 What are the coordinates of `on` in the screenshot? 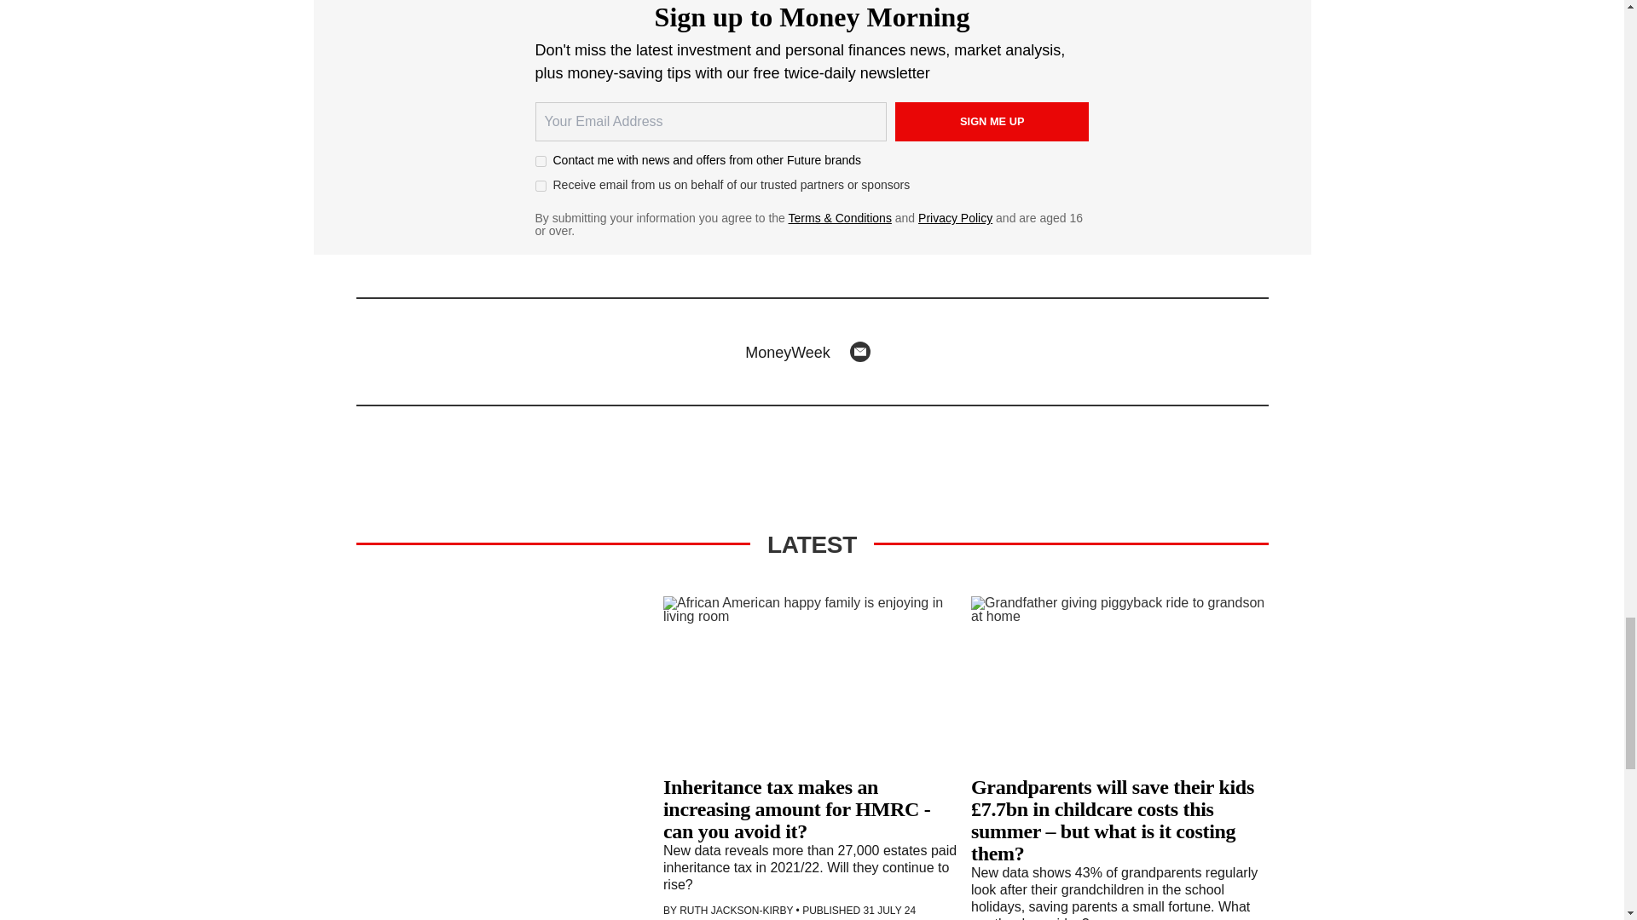 It's located at (541, 186).